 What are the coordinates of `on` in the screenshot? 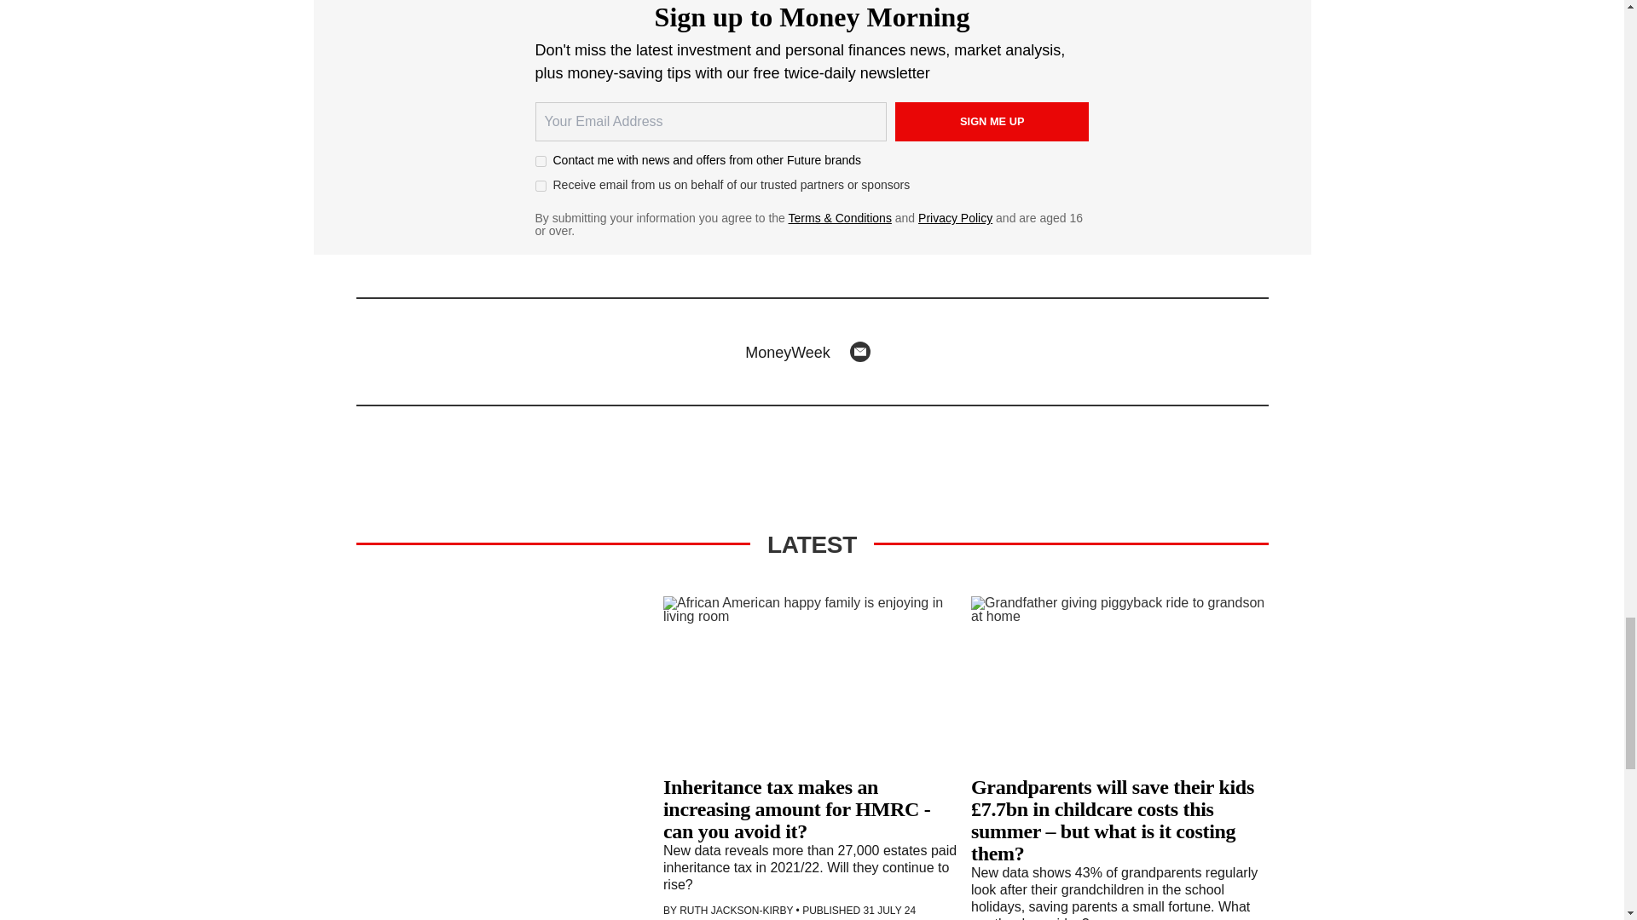 It's located at (541, 186).